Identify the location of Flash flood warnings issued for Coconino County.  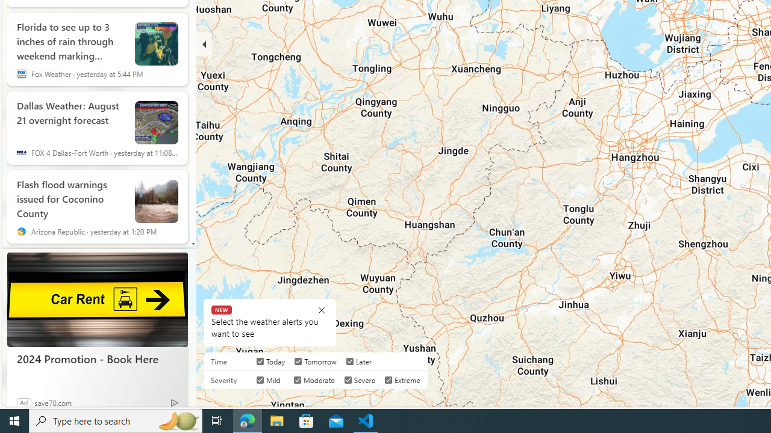
(71, 196).